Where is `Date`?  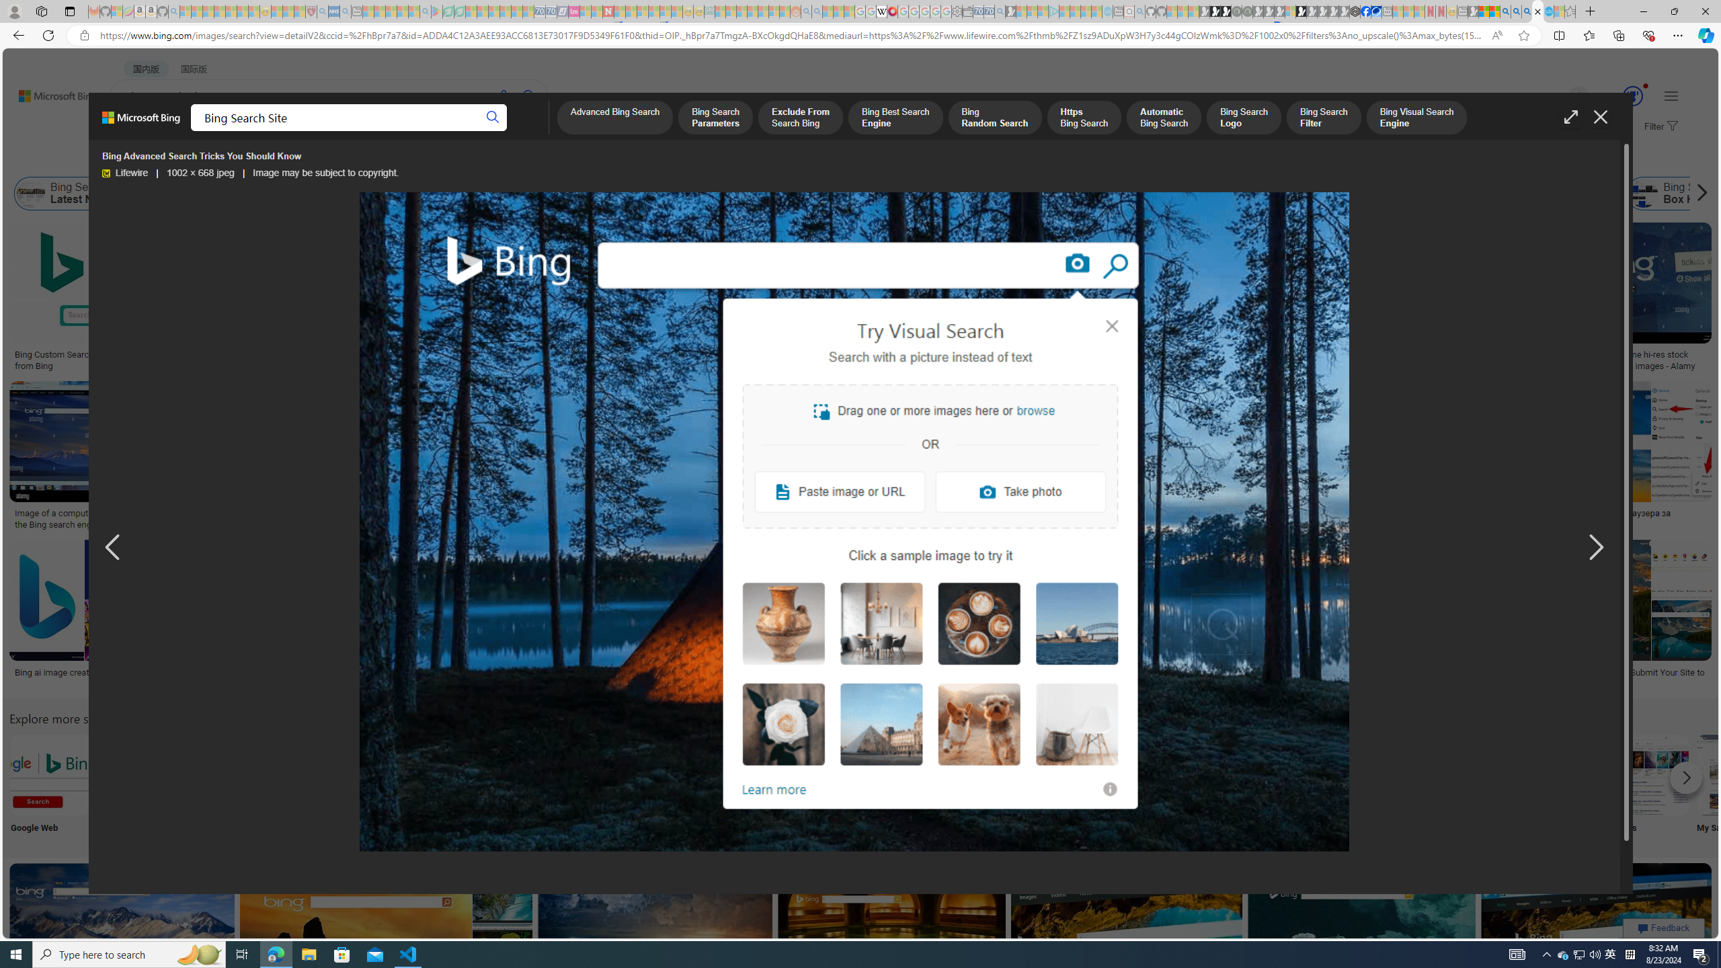
Date is located at coordinates (397, 160).